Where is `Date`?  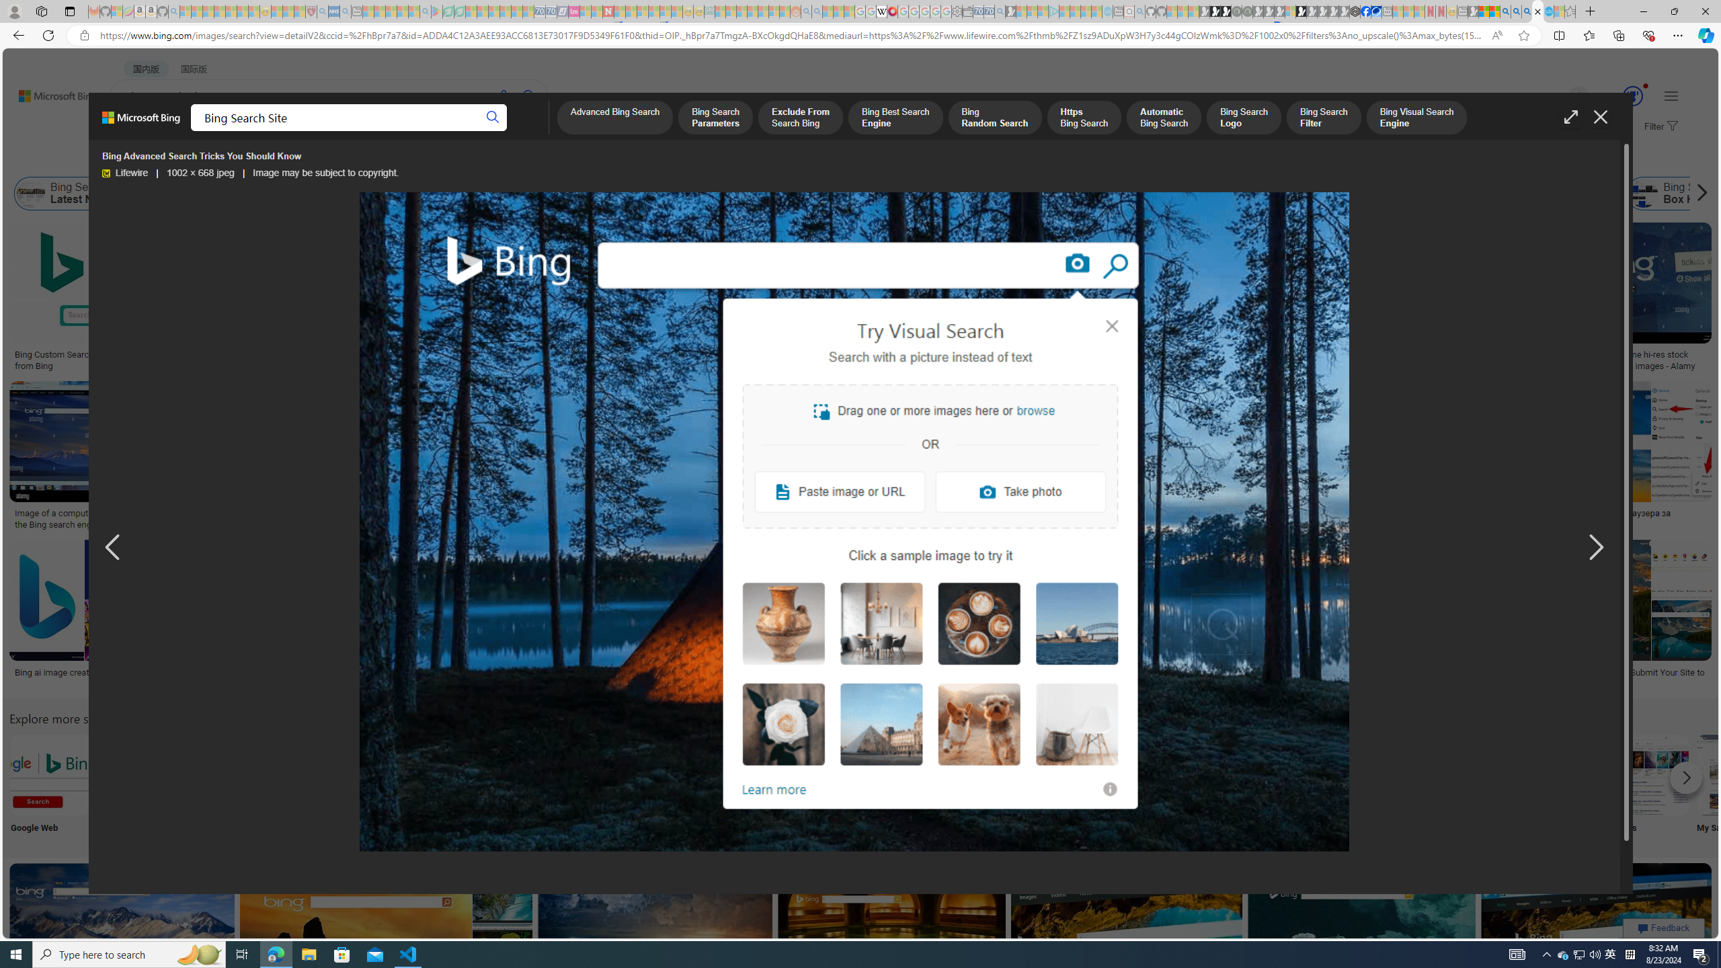
Date is located at coordinates (397, 160).